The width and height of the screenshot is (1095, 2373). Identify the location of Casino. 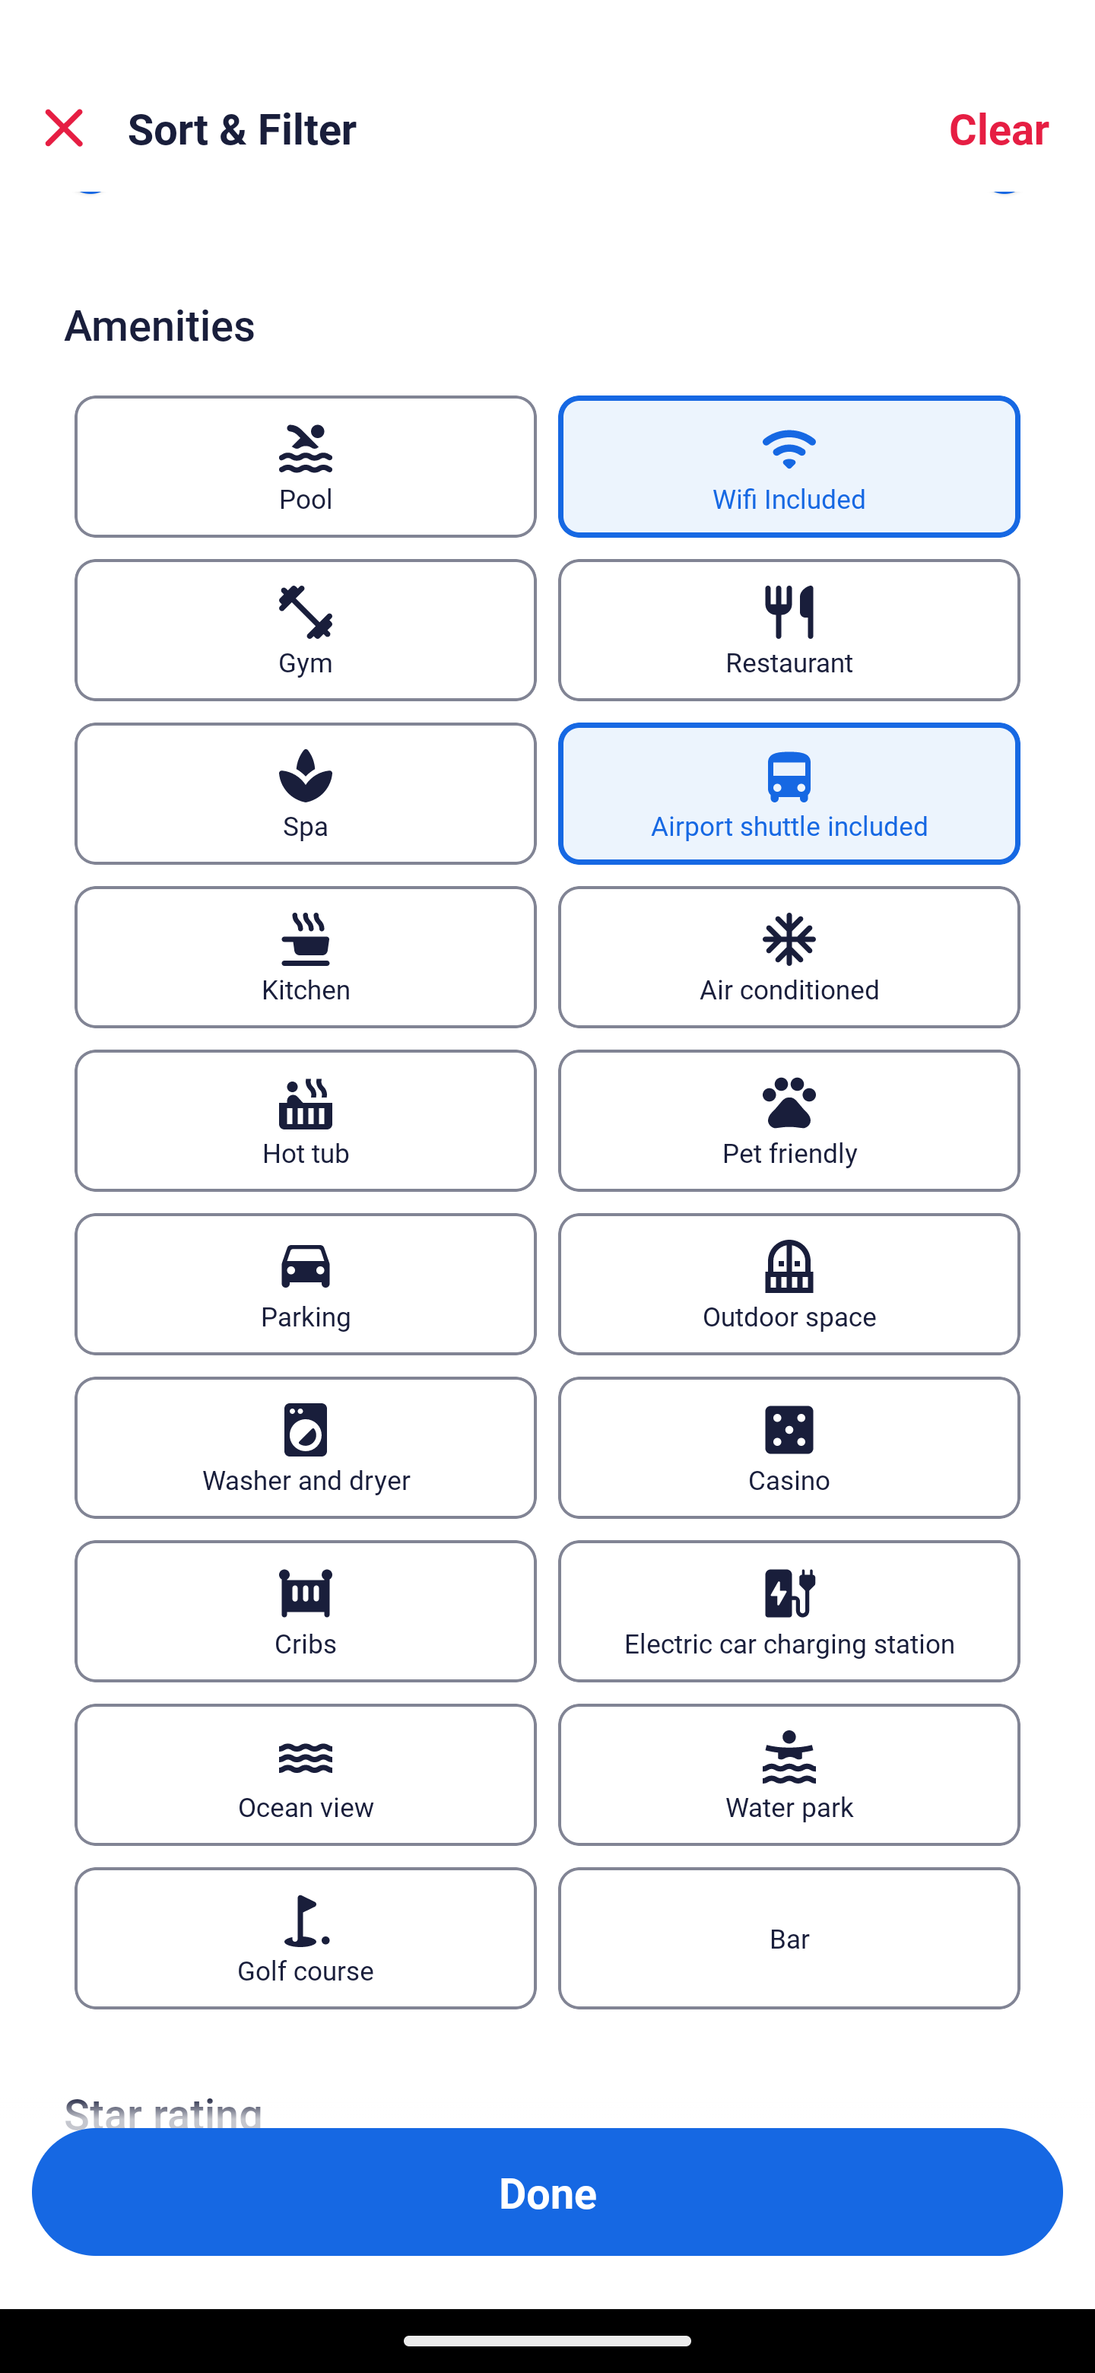
(789, 1447).